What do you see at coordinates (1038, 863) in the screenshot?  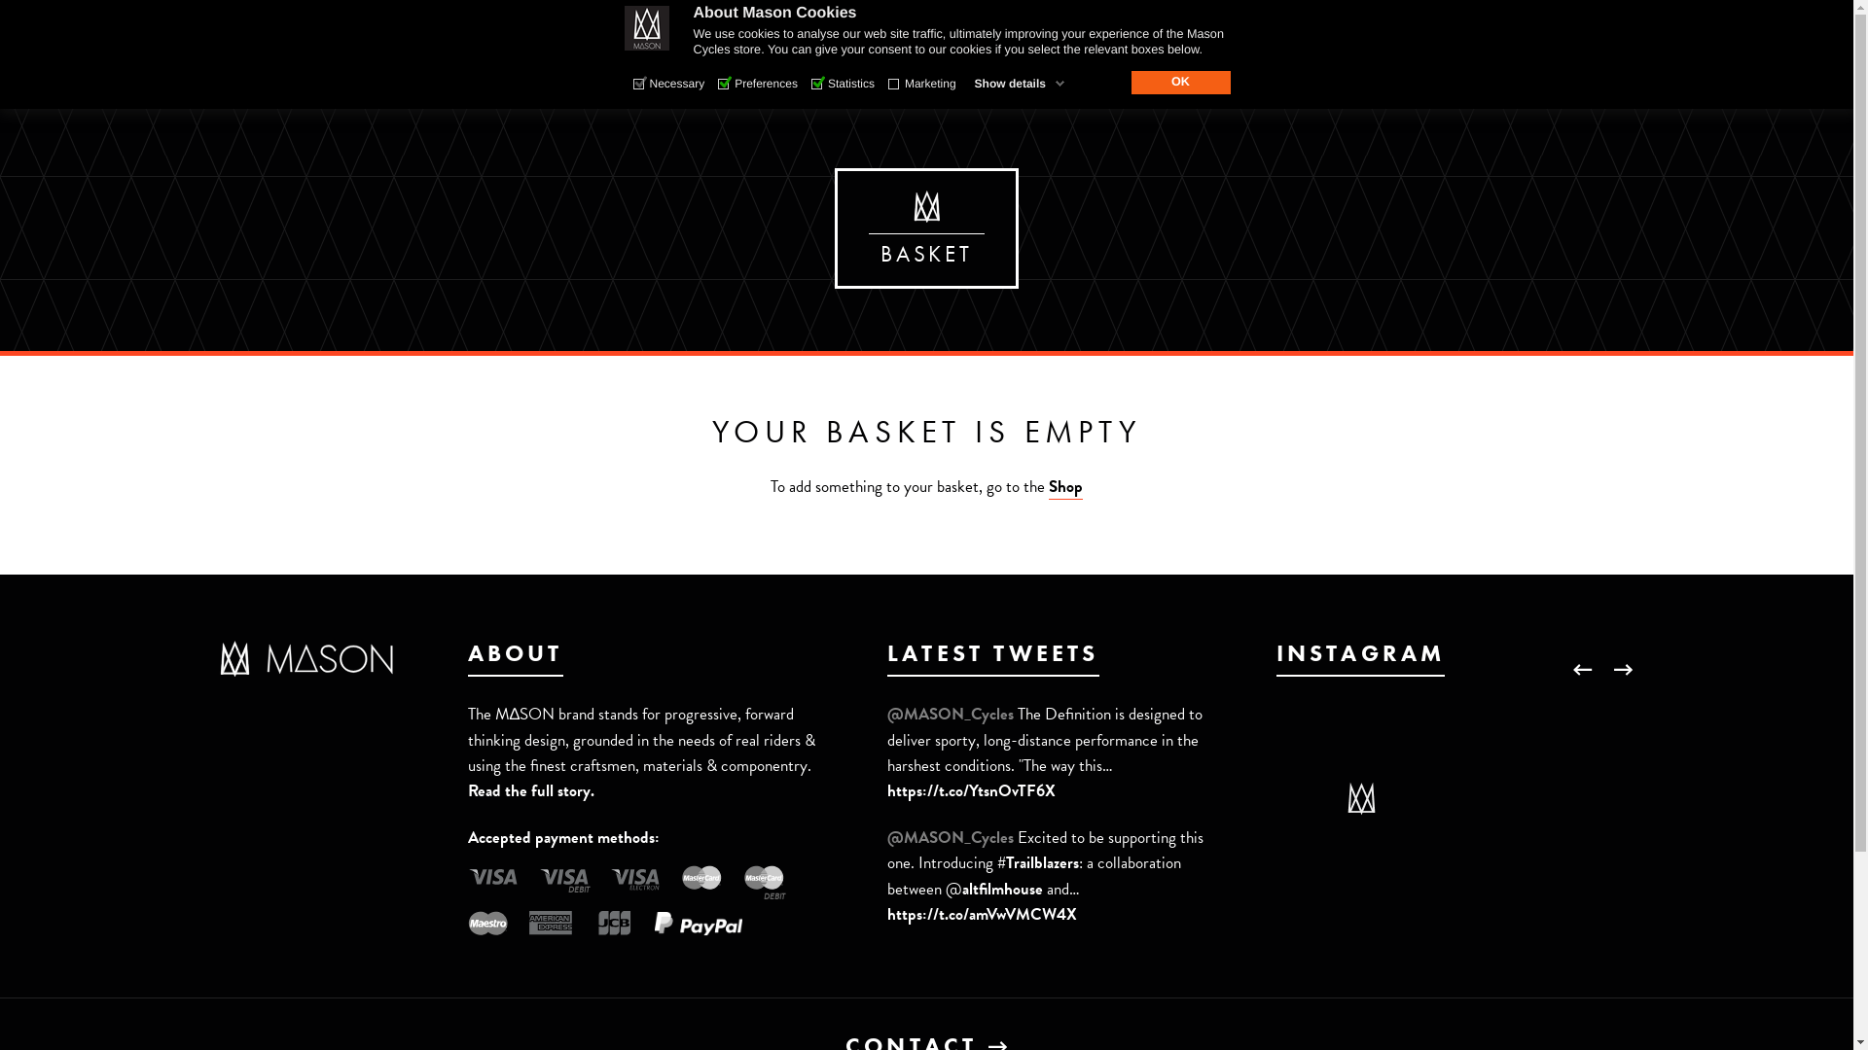 I see `#Trailblazers` at bounding box center [1038, 863].